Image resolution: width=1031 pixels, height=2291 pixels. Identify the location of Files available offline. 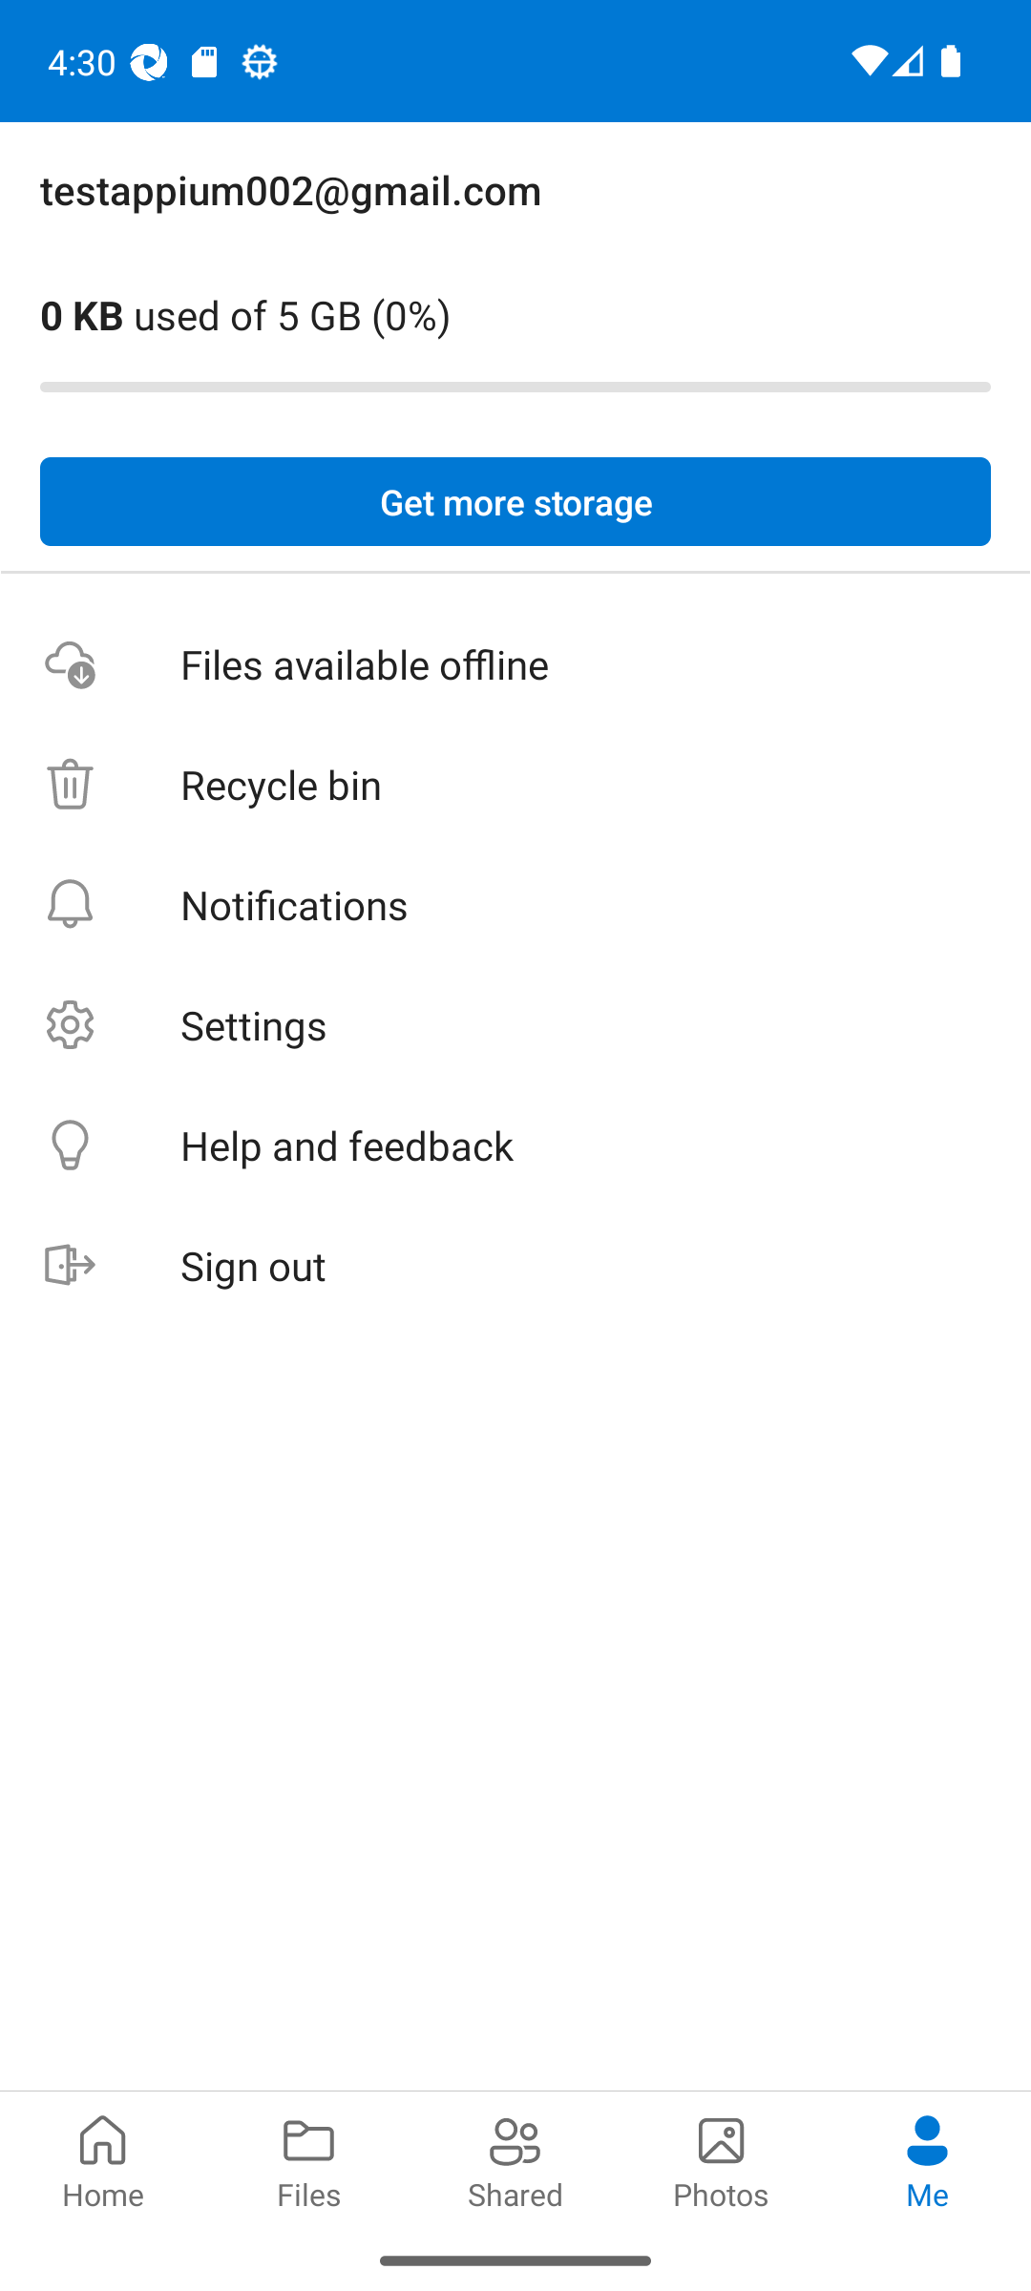
(515, 664).